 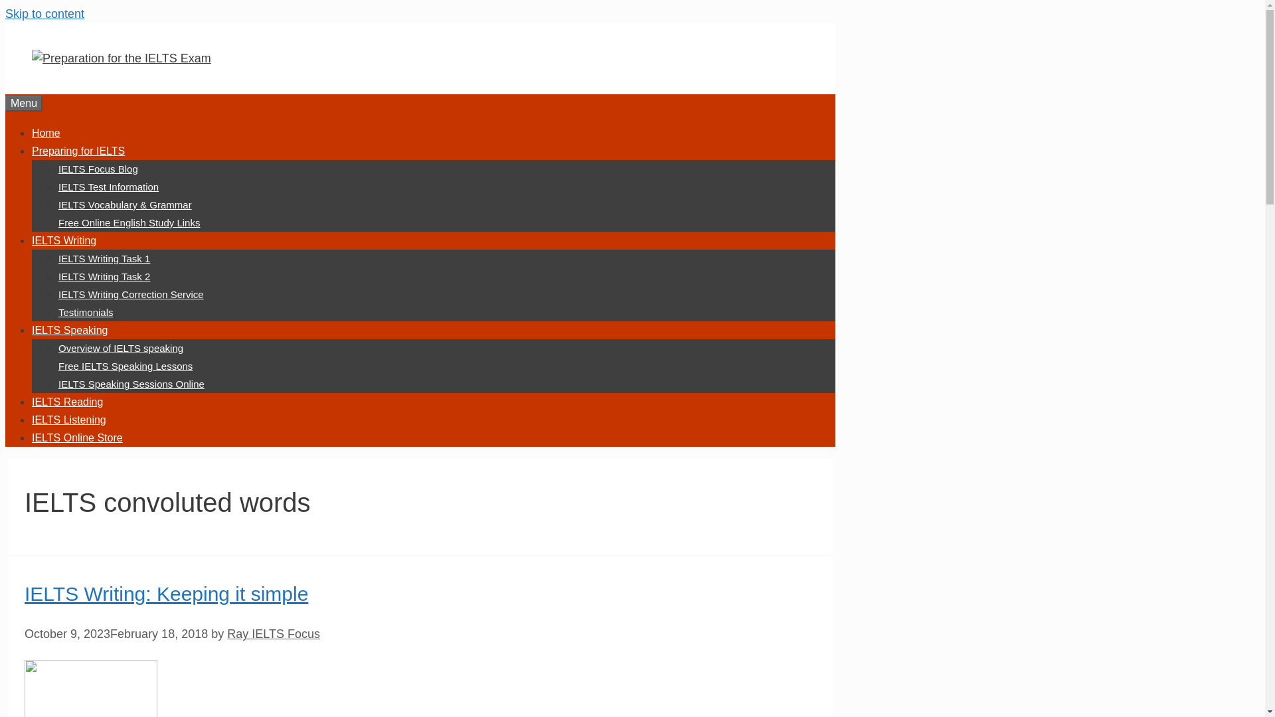 What do you see at coordinates (104, 259) in the screenshot?
I see `IELTS Writing Task 1` at bounding box center [104, 259].